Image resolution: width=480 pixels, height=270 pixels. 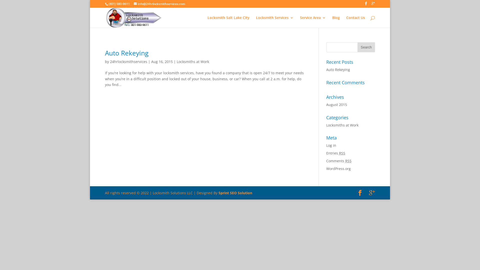 What do you see at coordinates (336, 153) in the screenshot?
I see `Entries RSS` at bounding box center [336, 153].